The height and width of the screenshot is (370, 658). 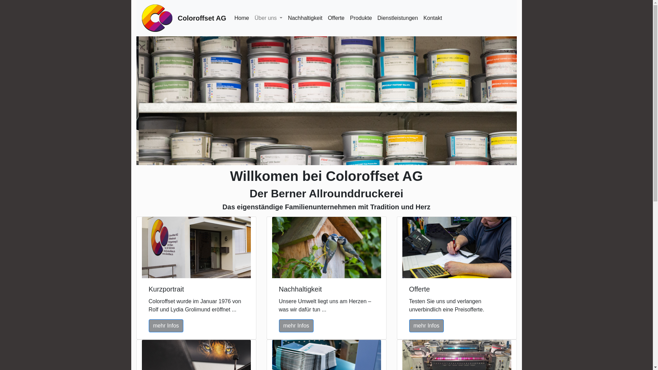 What do you see at coordinates (427, 326) in the screenshot?
I see `mehr Infos` at bounding box center [427, 326].